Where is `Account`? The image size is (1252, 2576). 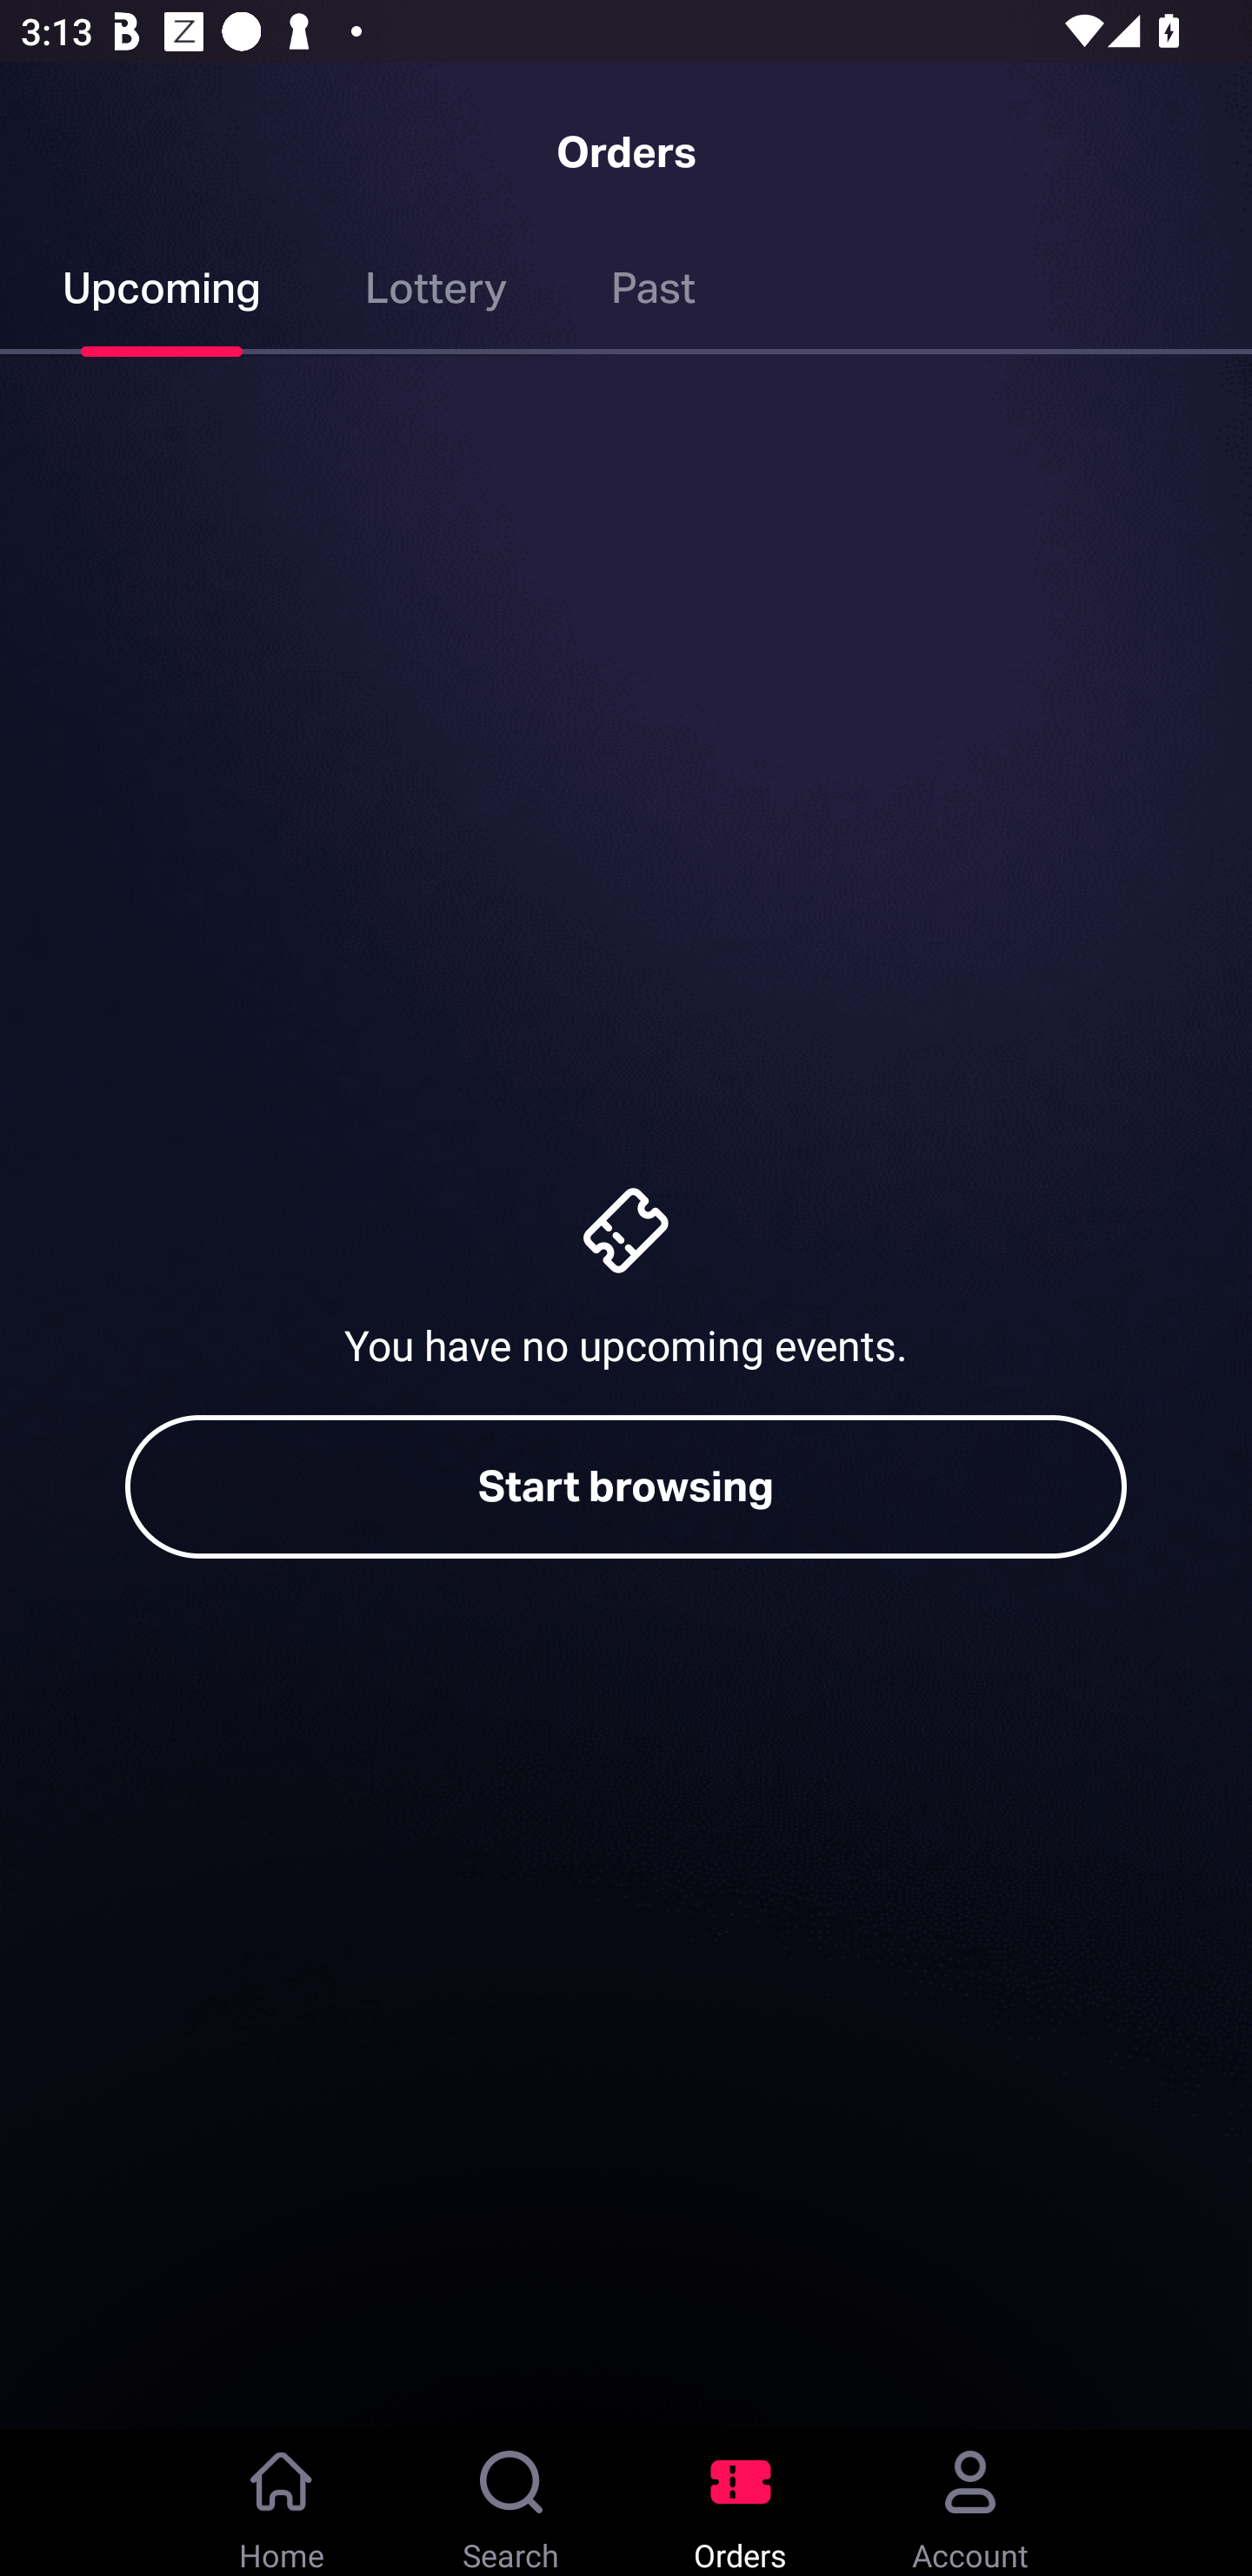 Account is located at coordinates (970, 2503).